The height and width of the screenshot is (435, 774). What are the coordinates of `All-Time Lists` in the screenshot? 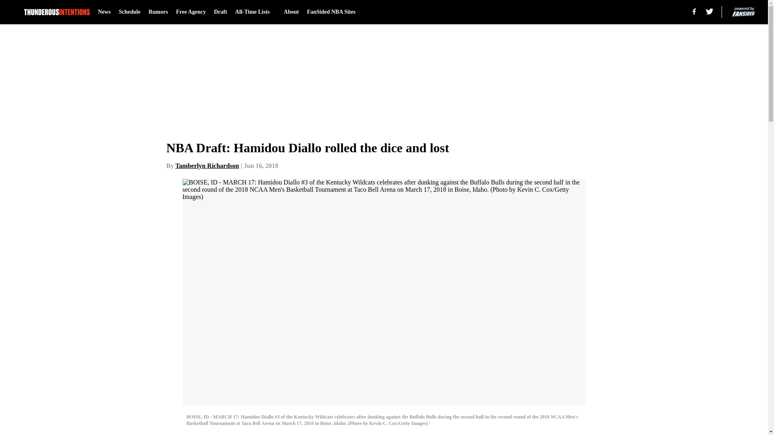 It's located at (255, 12).